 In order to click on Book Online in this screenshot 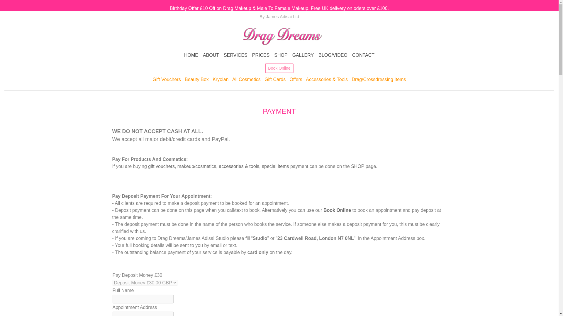, I will do `click(279, 68)`.